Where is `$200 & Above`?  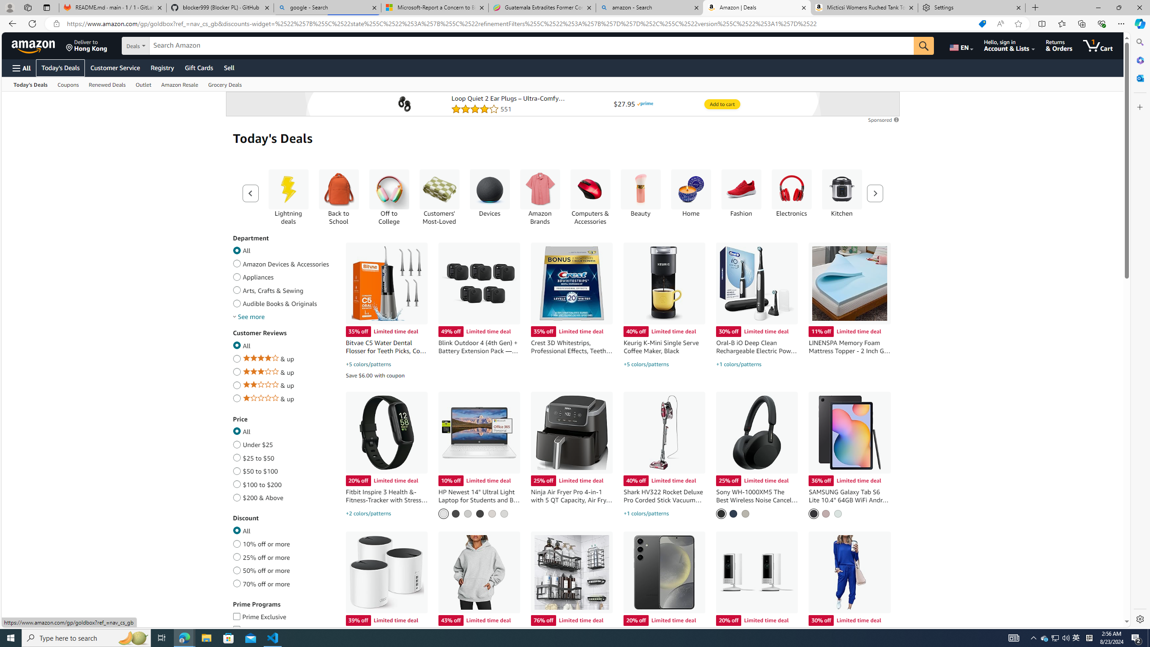 $200 & Above is located at coordinates (236, 496).